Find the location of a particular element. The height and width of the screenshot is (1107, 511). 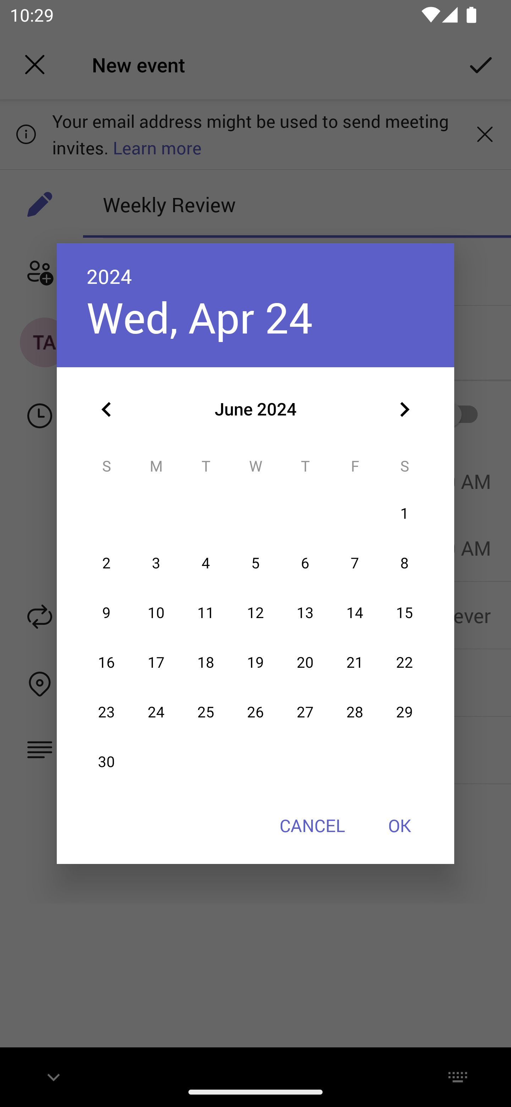

14 14 June 2024 is located at coordinates (355, 612).